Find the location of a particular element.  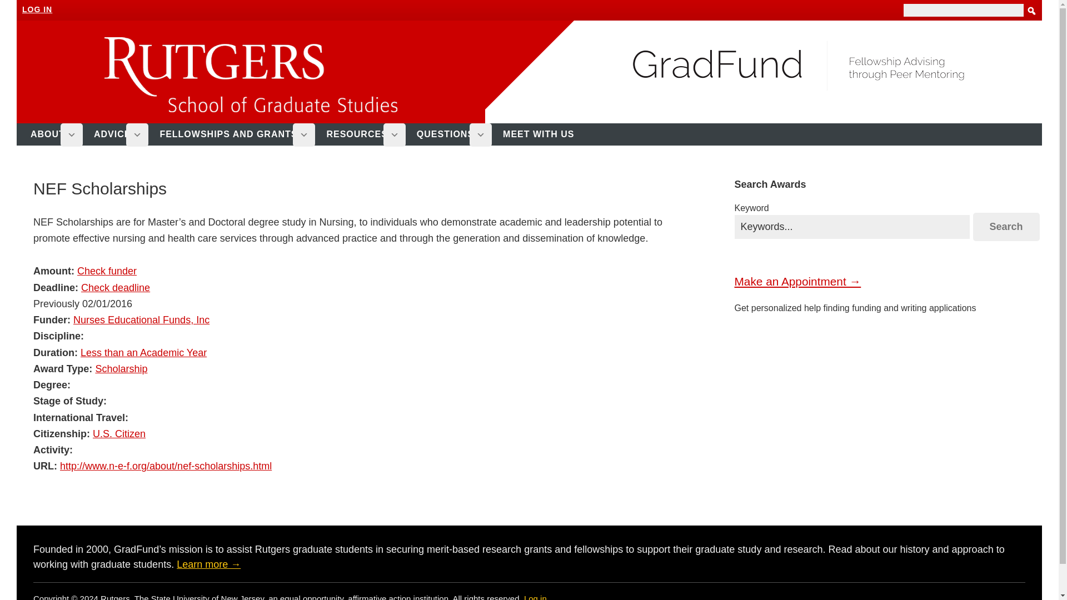

QUESTIONS is located at coordinates (450, 134).